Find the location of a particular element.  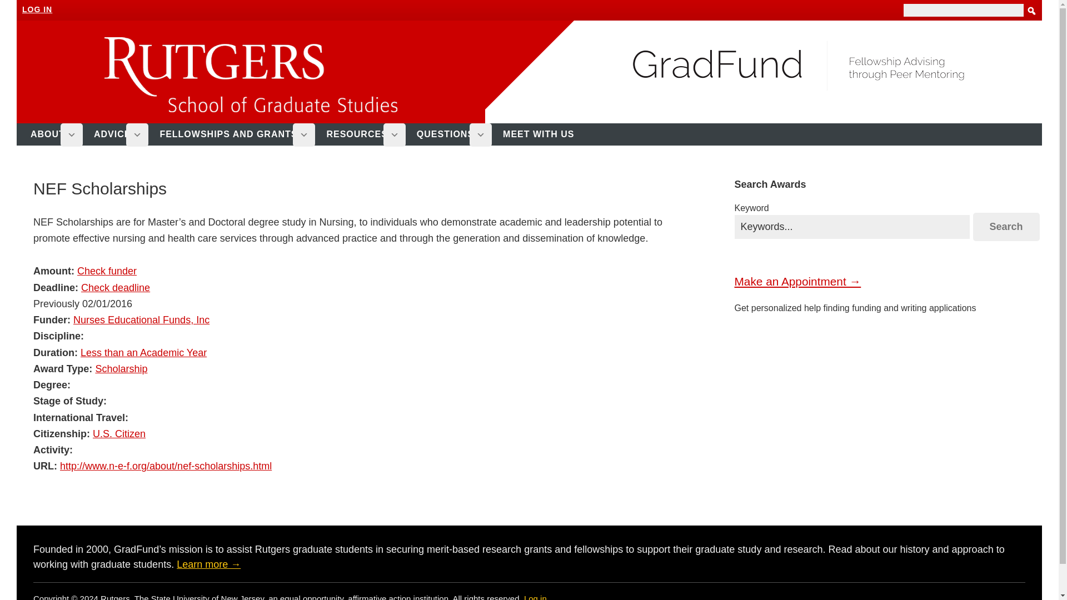

QUESTIONS is located at coordinates (450, 134).